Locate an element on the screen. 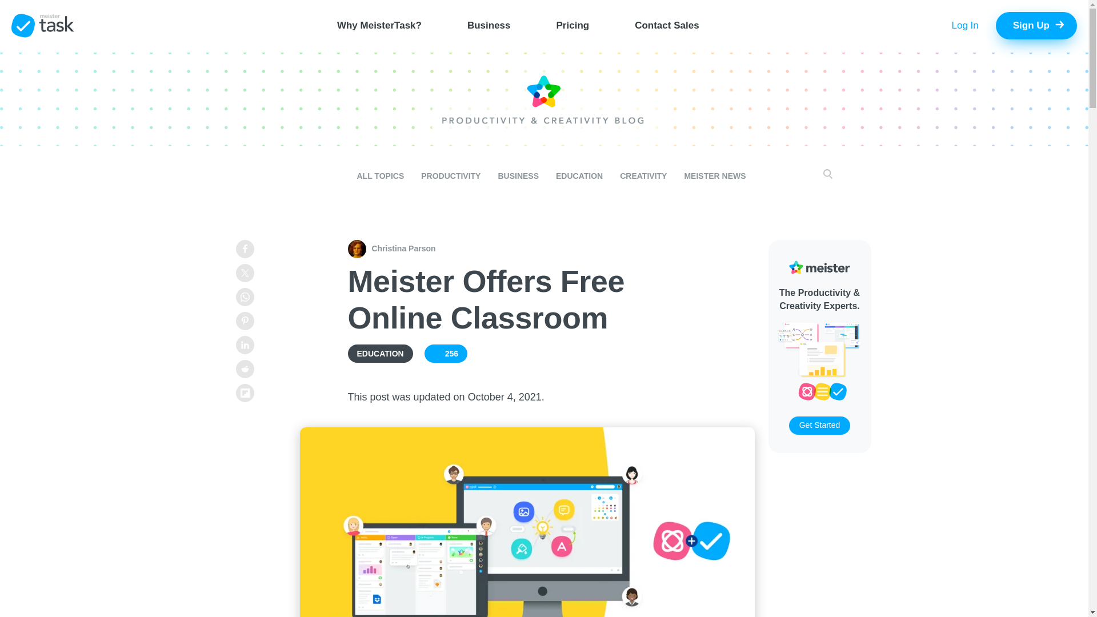 This screenshot has height=617, width=1097. Share with Flipboard is located at coordinates (245, 393).